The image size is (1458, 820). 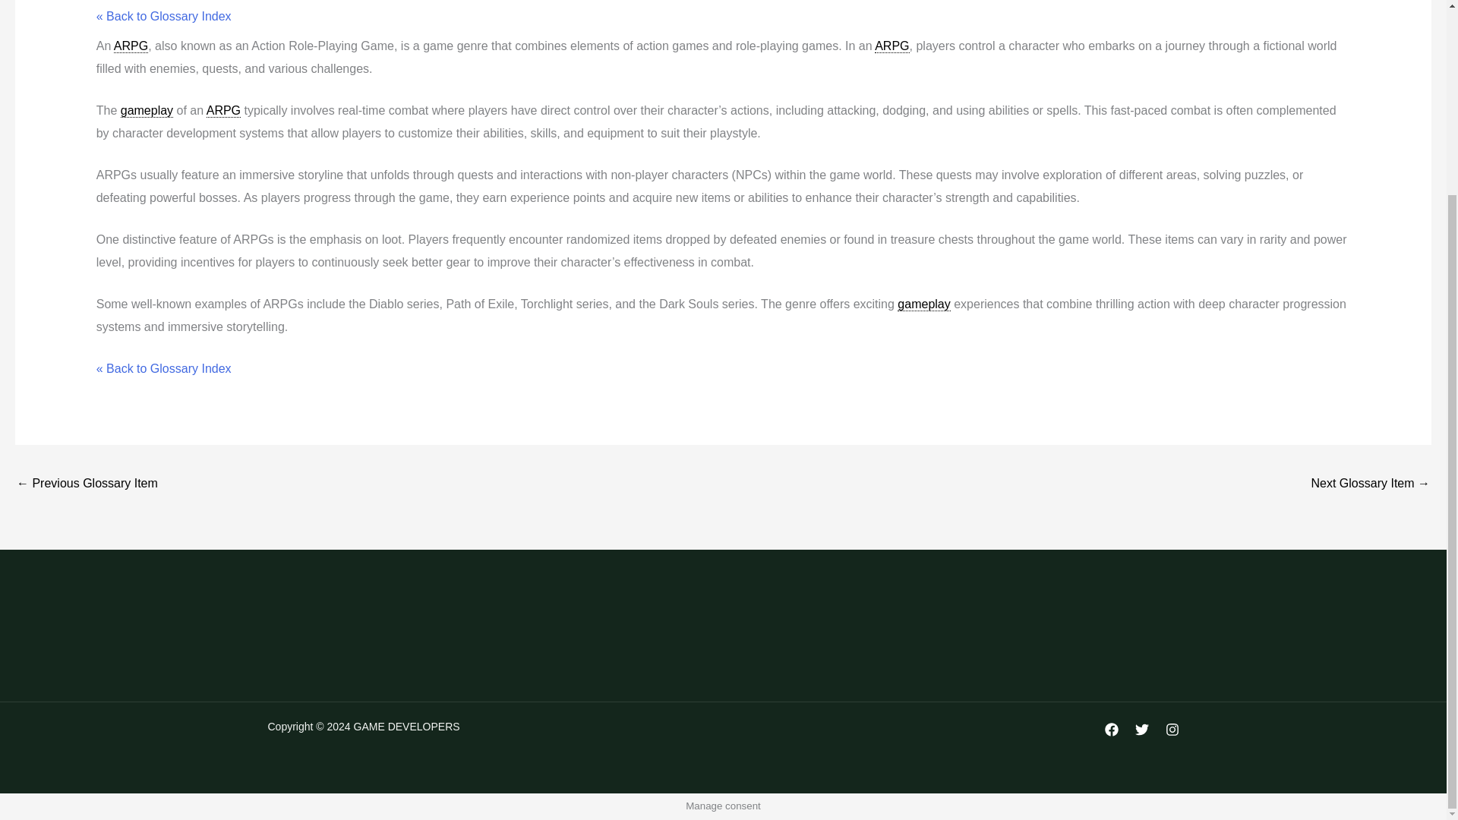 What do you see at coordinates (892, 46) in the screenshot?
I see `ARPG` at bounding box center [892, 46].